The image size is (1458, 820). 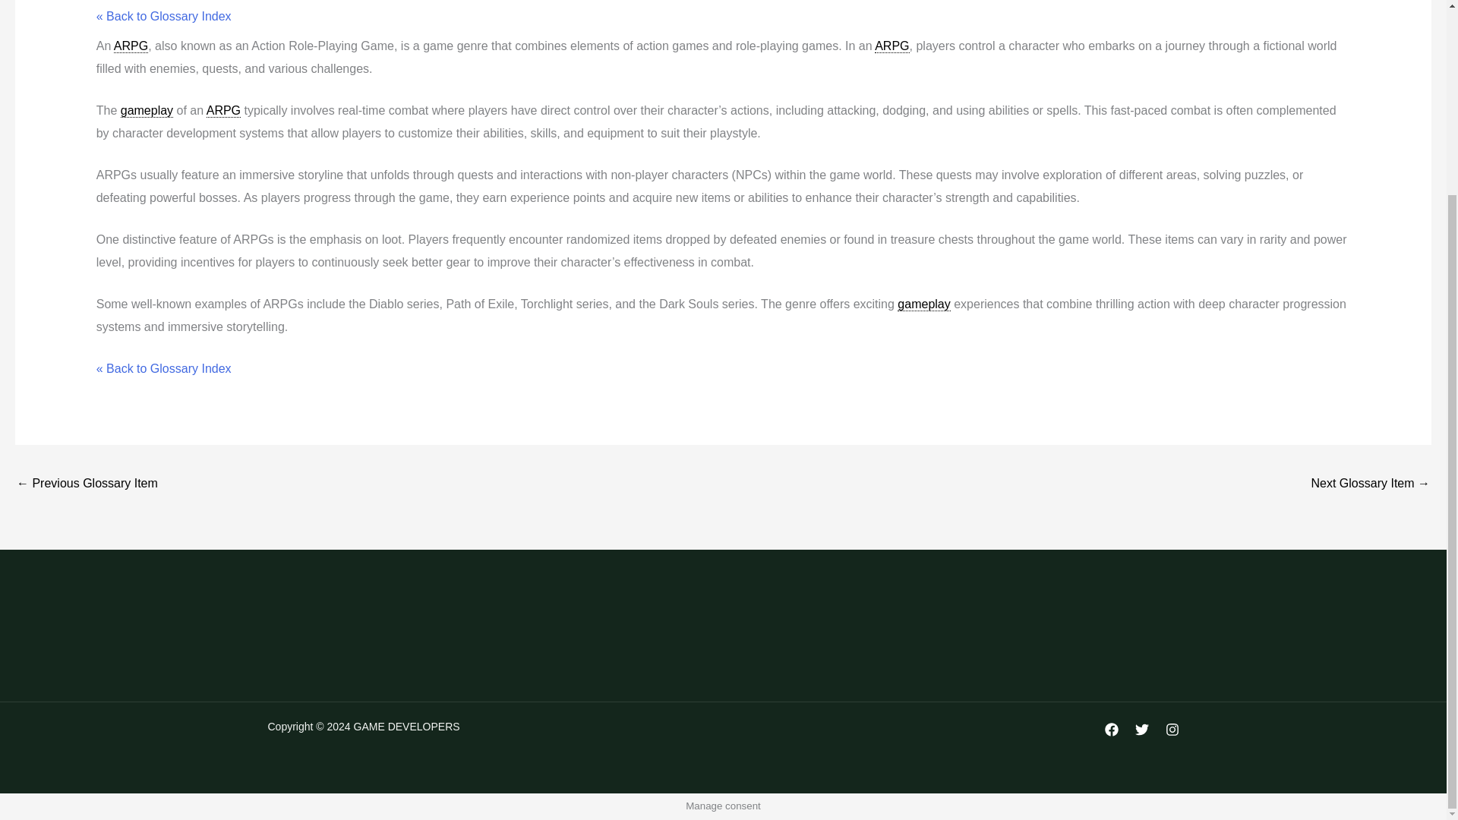 What do you see at coordinates (892, 46) in the screenshot?
I see `ARPG` at bounding box center [892, 46].